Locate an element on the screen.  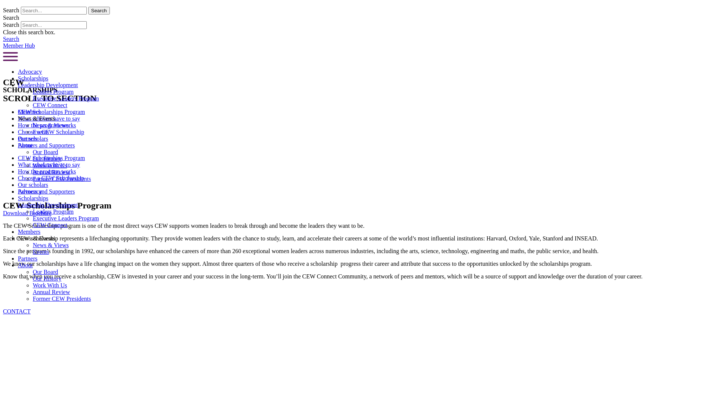
About is located at coordinates (25, 145).